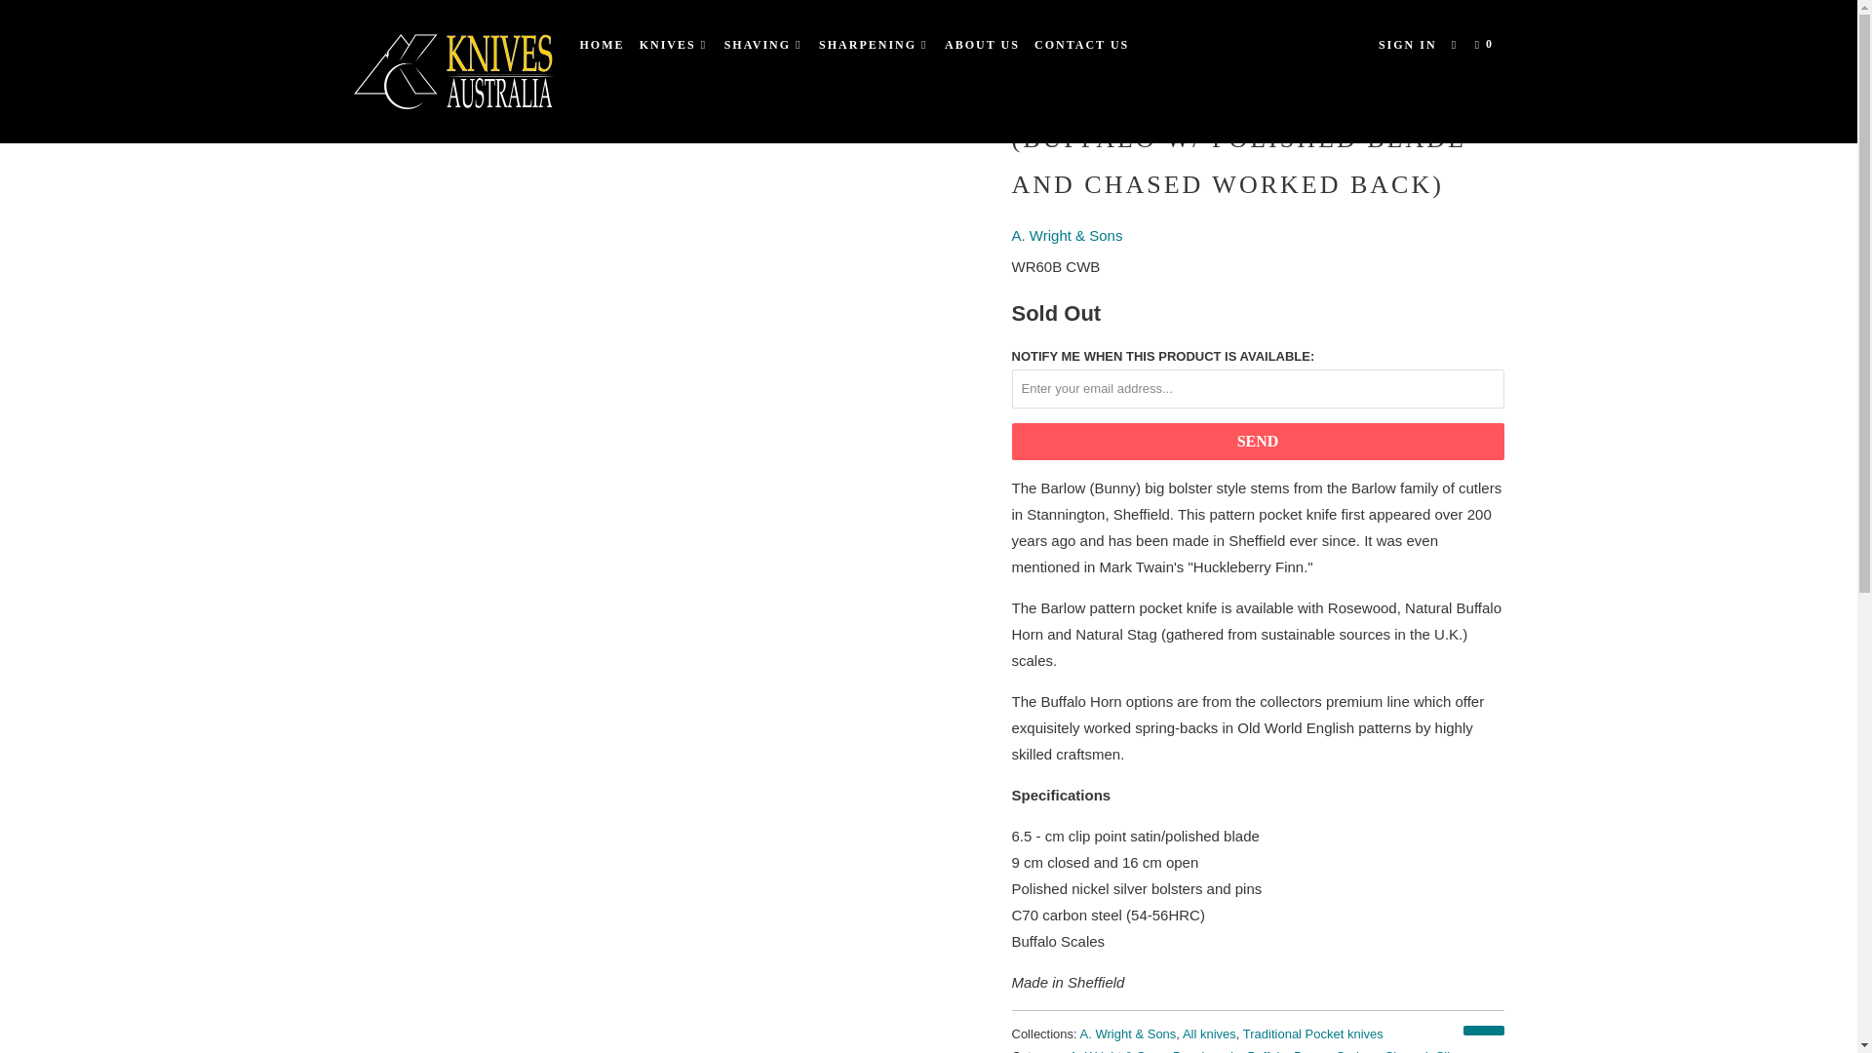  Describe the element at coordinates (764, 45) in the screenshot. I see `SHAVING` at that location.